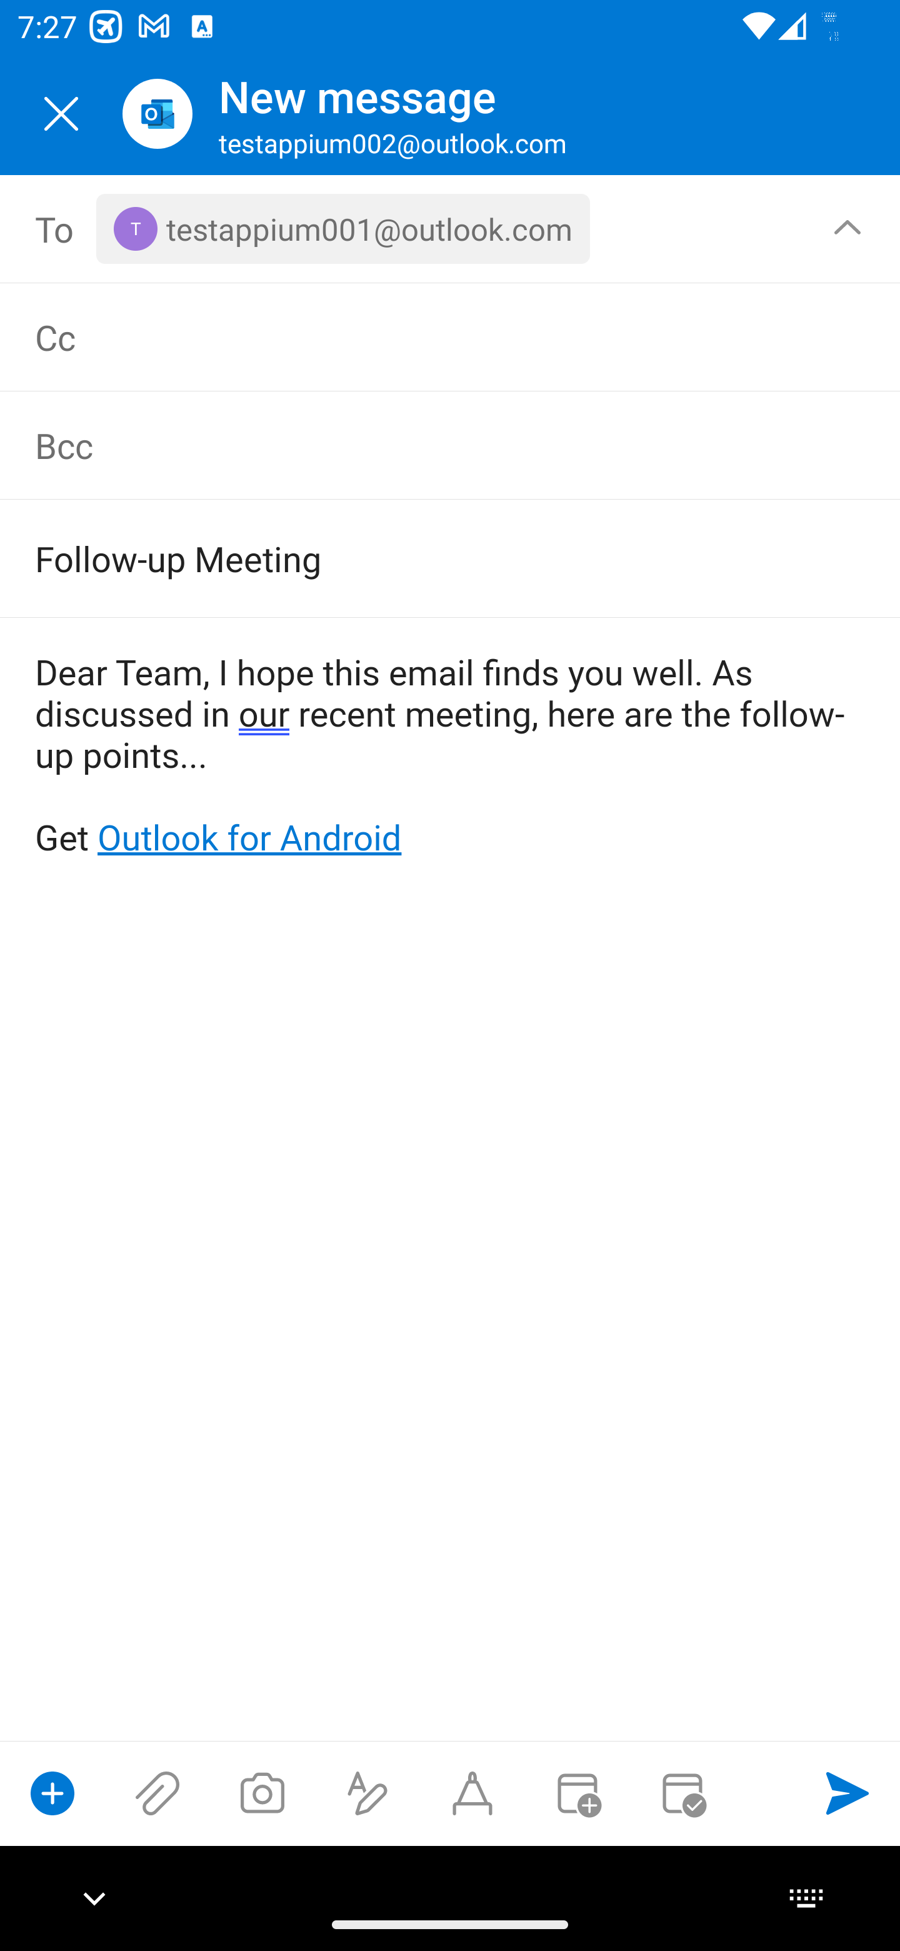 The height and width of the screenshot is (1951, 900). What do you see at coordinates (367, 1793) in the screenshot?
I see `Show formatting options` at bounding box center [367, 1793].